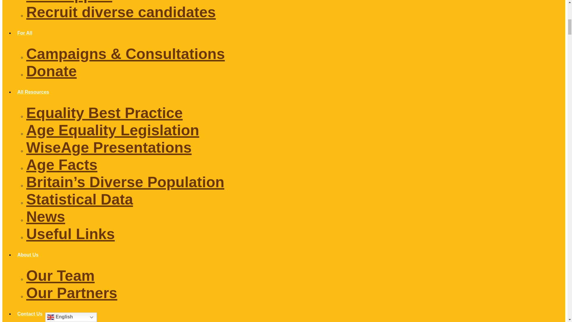 The height and width of the screenshot is (322, 572). Describe the element at coordinates (69, 1) in the screenshot. I see `Get Support` at that location.